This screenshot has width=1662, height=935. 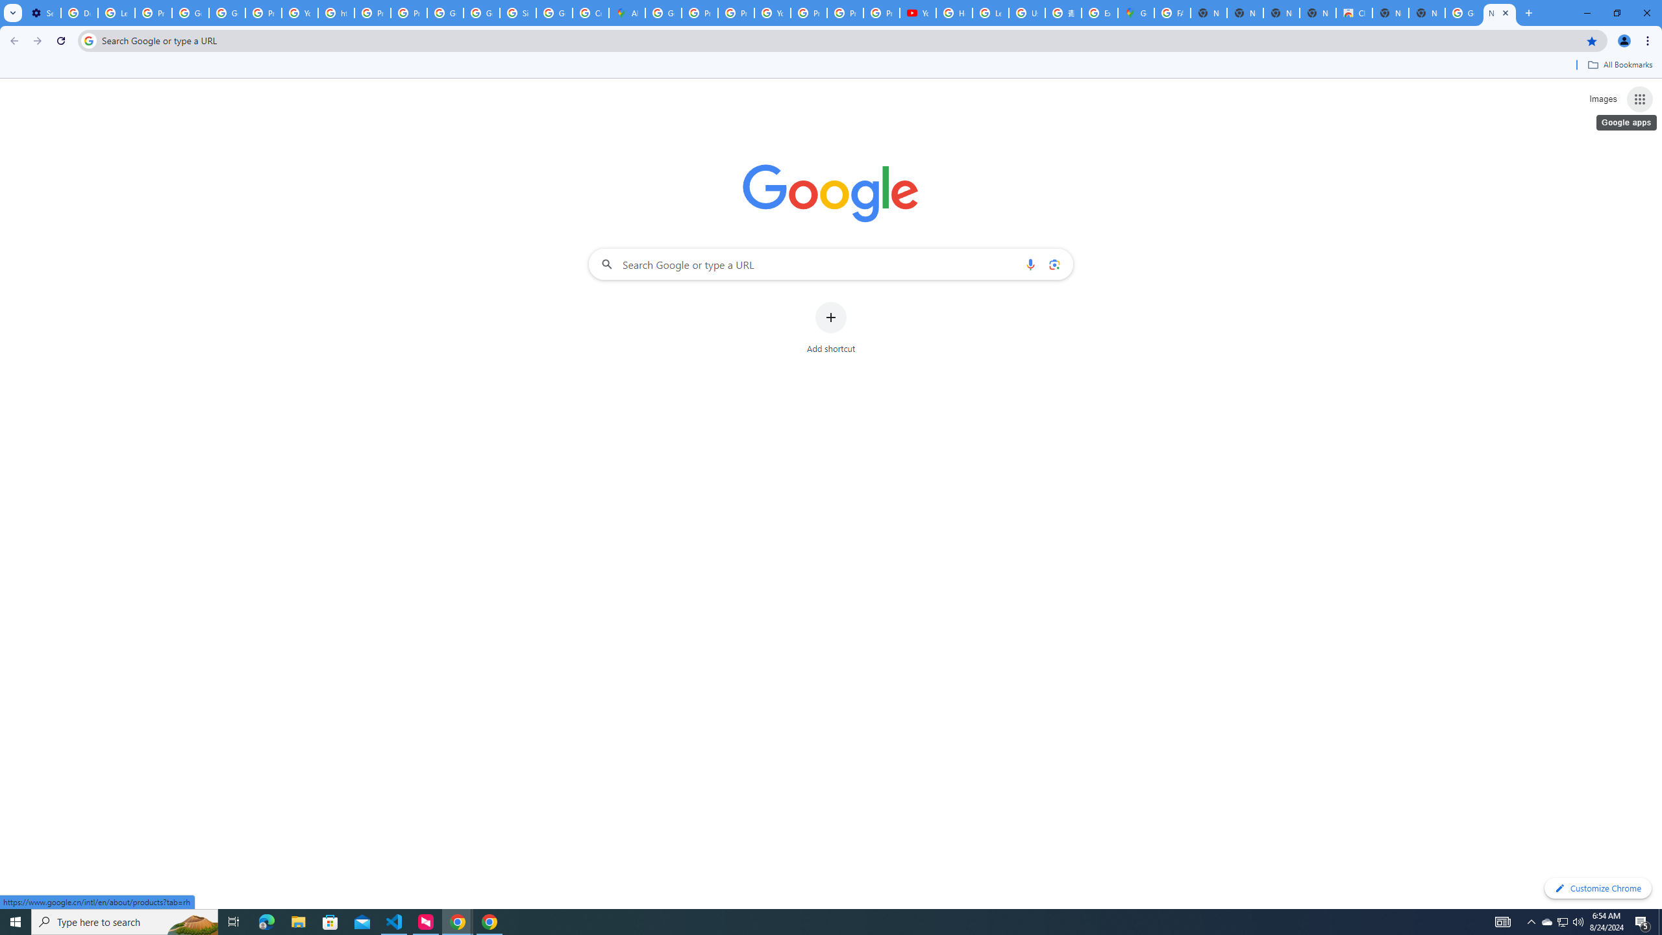 What do you see at coordinates (591, 13) in the screenshot?
I see `Create your Google Account` at bounding box center [591, 13].